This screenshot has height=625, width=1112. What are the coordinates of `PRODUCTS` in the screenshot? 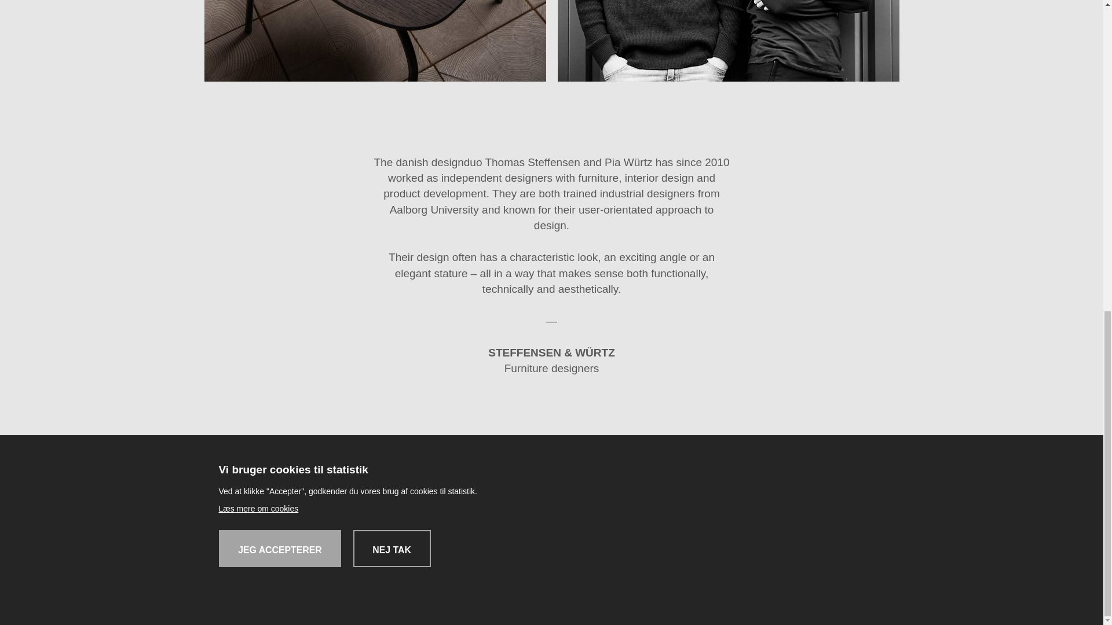 It's located at (418, 455).